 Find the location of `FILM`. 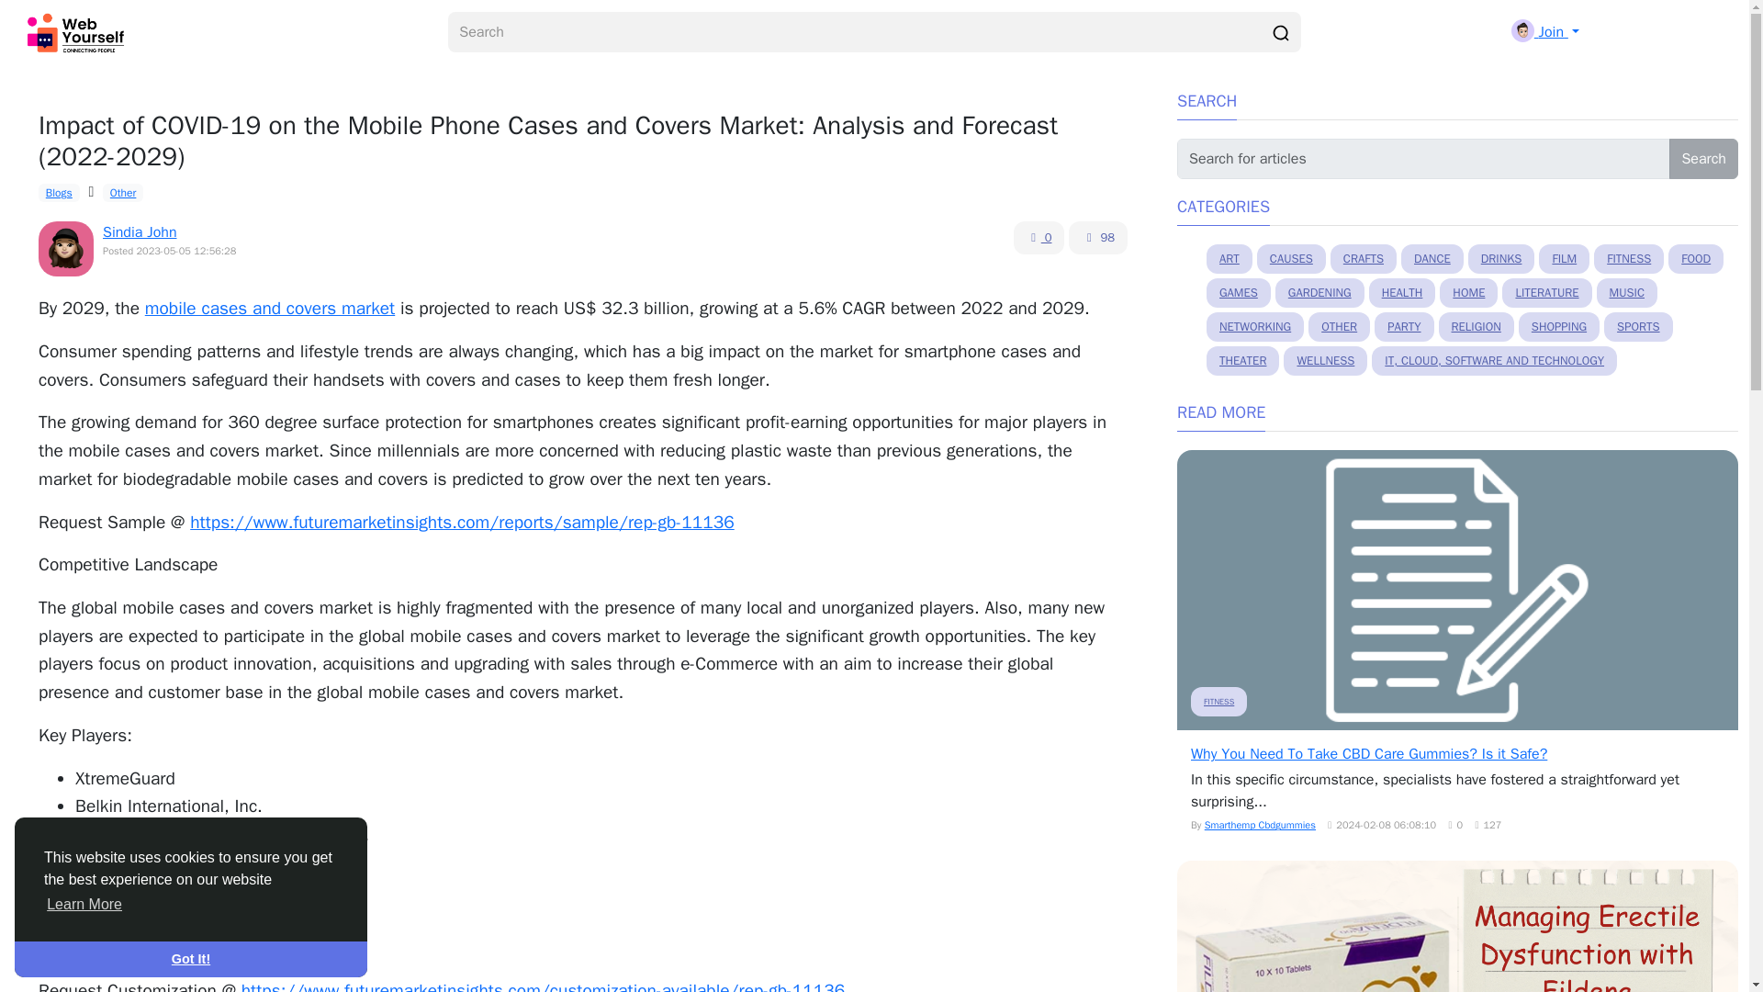

FILM is located at coordinates (1565, 259).